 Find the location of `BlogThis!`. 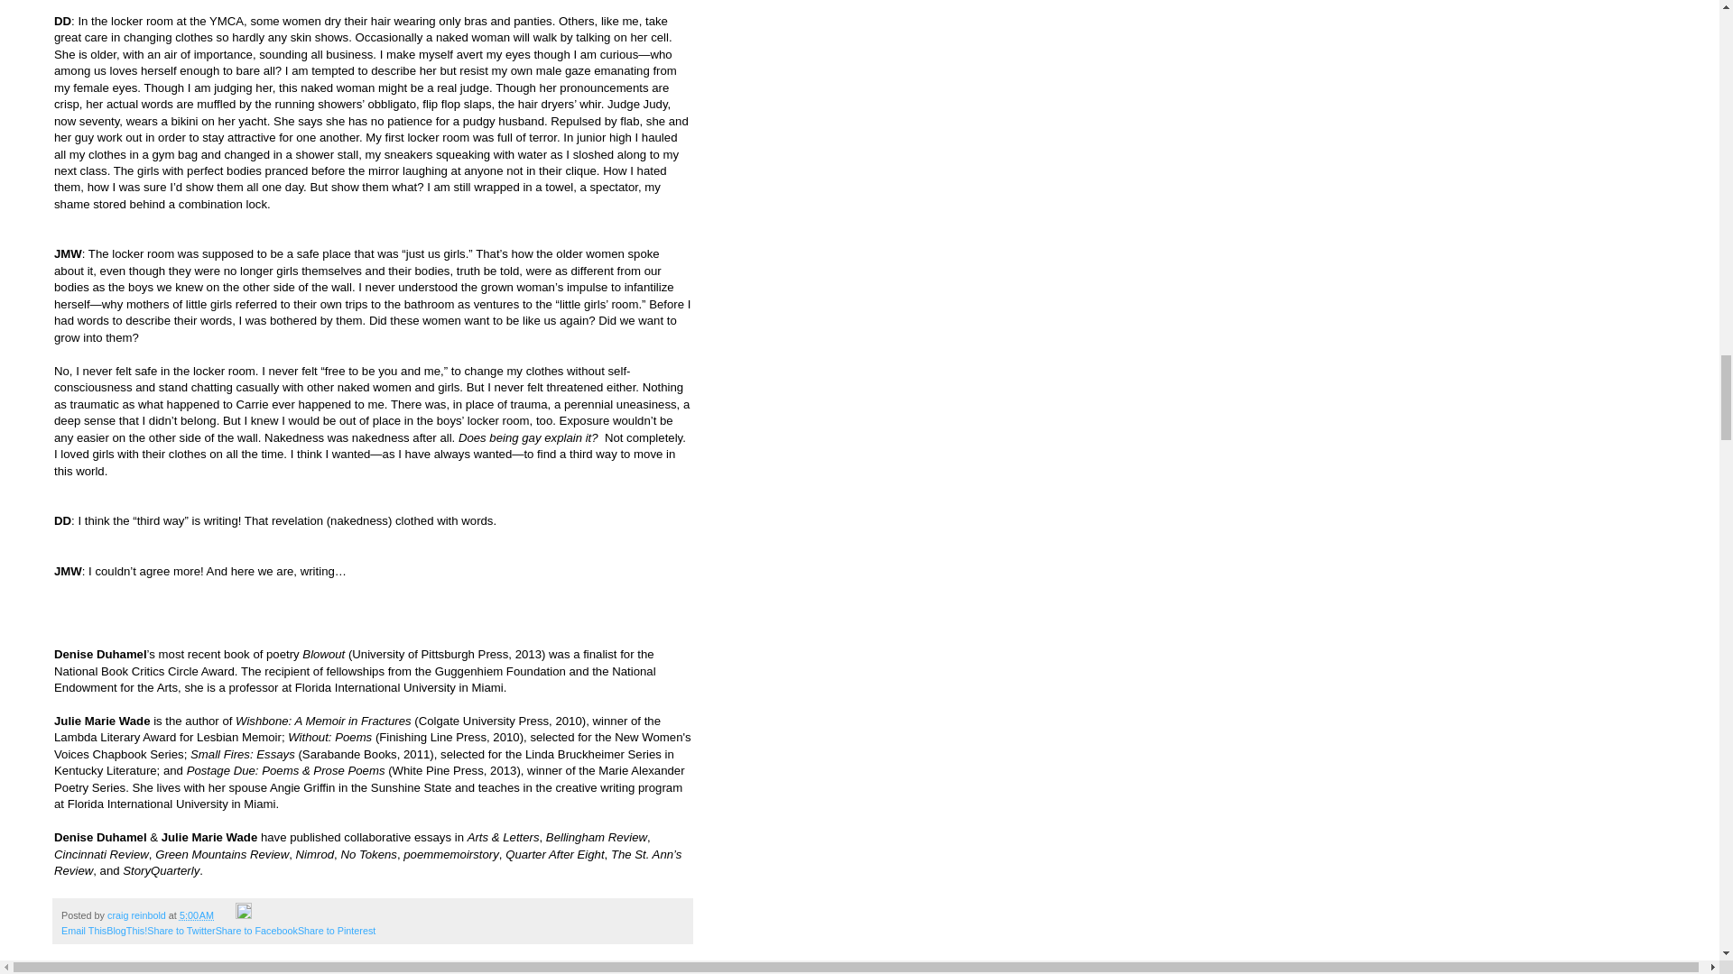

BlogThis! is located at coordinates (126, 931).